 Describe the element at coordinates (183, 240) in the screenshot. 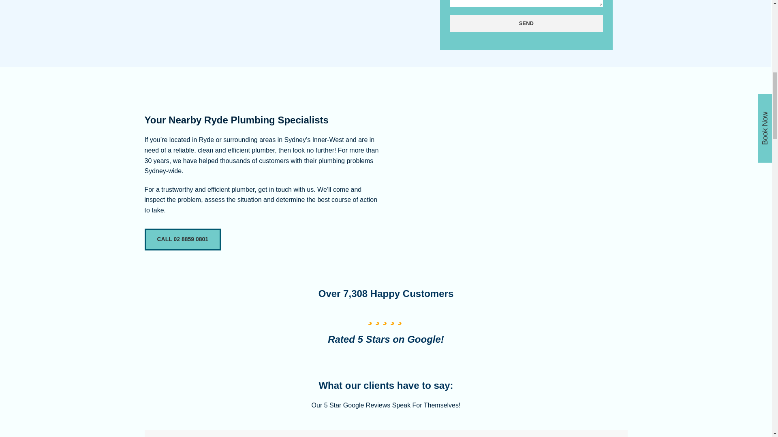

I see `CALL 02 8859 0801` at that location.